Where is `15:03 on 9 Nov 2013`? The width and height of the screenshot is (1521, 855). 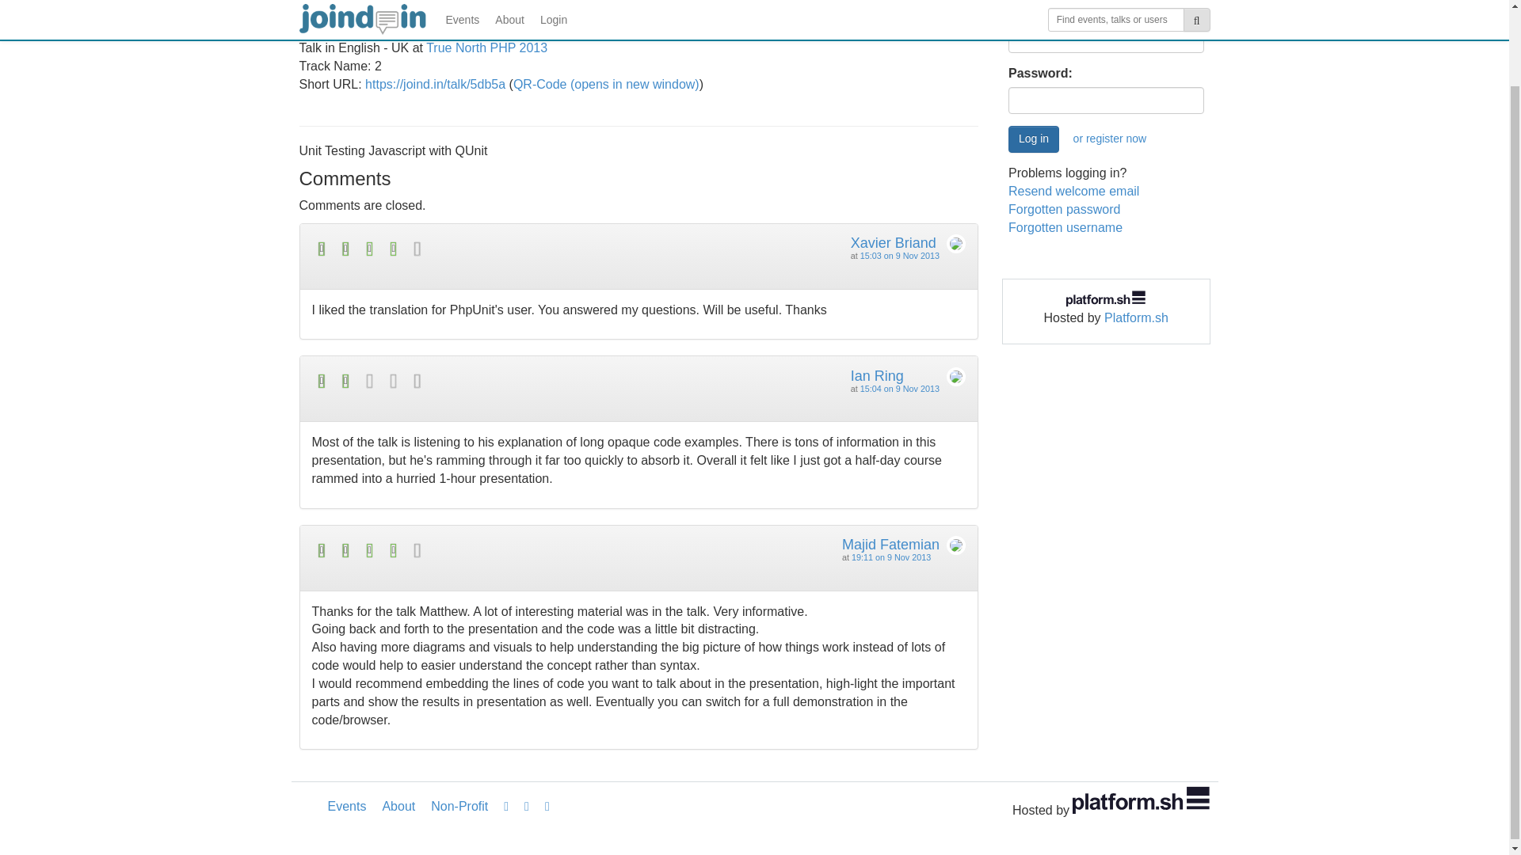 15:03 on 9 Nov 2013 is located at coordinates (900, 256).